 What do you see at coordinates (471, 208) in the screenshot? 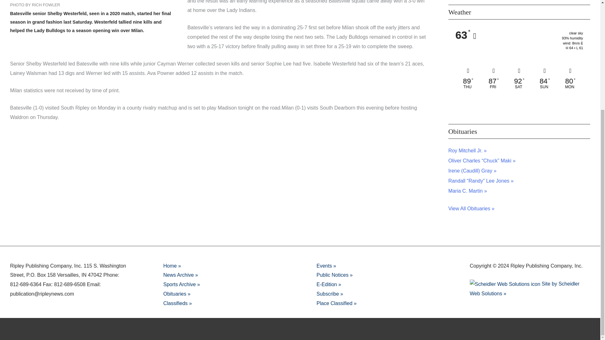
I see `View All Obituaries` at bounding box center [471, 208].